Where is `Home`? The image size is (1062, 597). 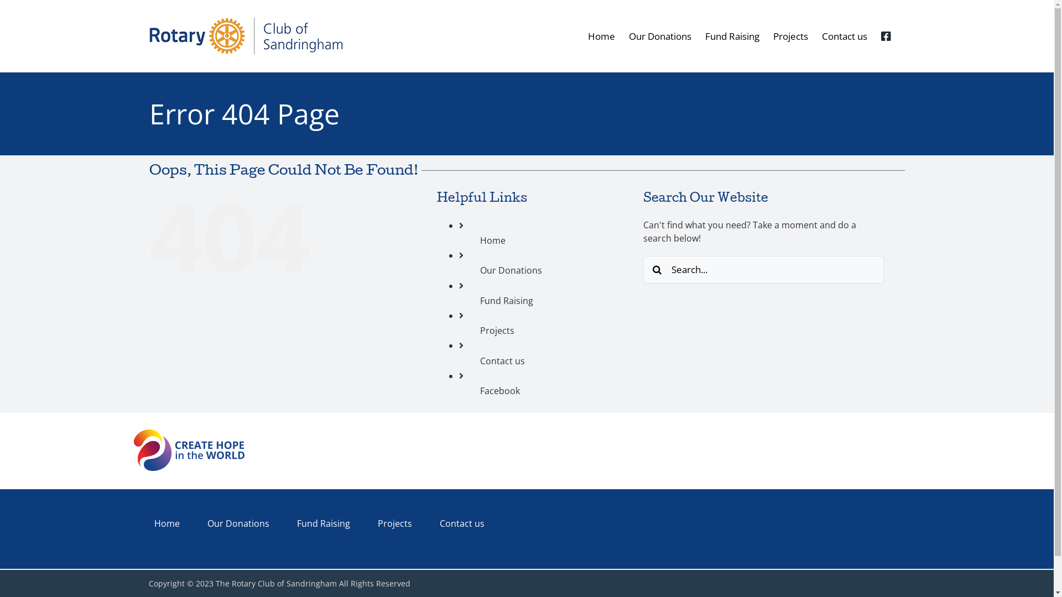
Home is located at coordinates (601, 36).